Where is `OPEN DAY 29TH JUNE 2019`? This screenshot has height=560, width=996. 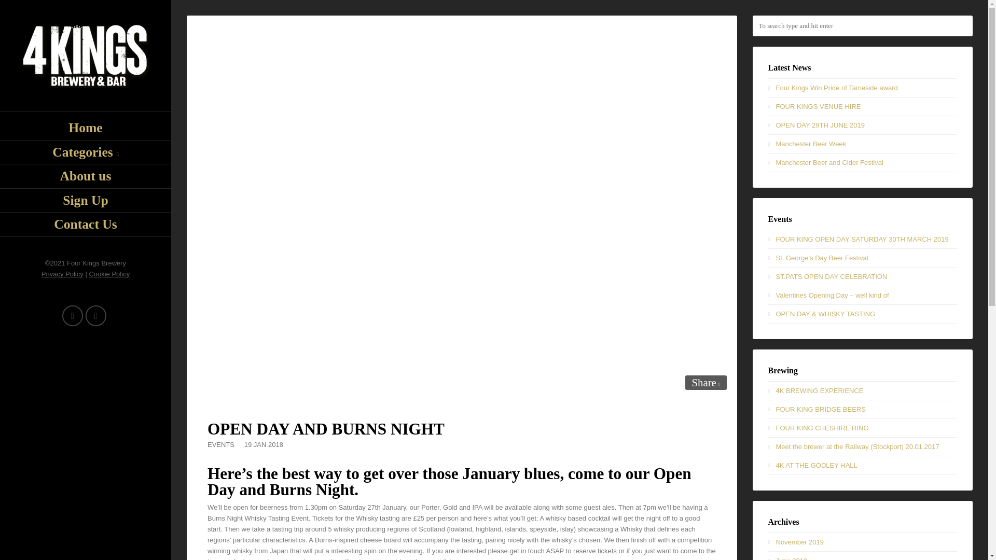 OPEN DAY 29TH JUNE 2019 is located at coordinates (820, 125).